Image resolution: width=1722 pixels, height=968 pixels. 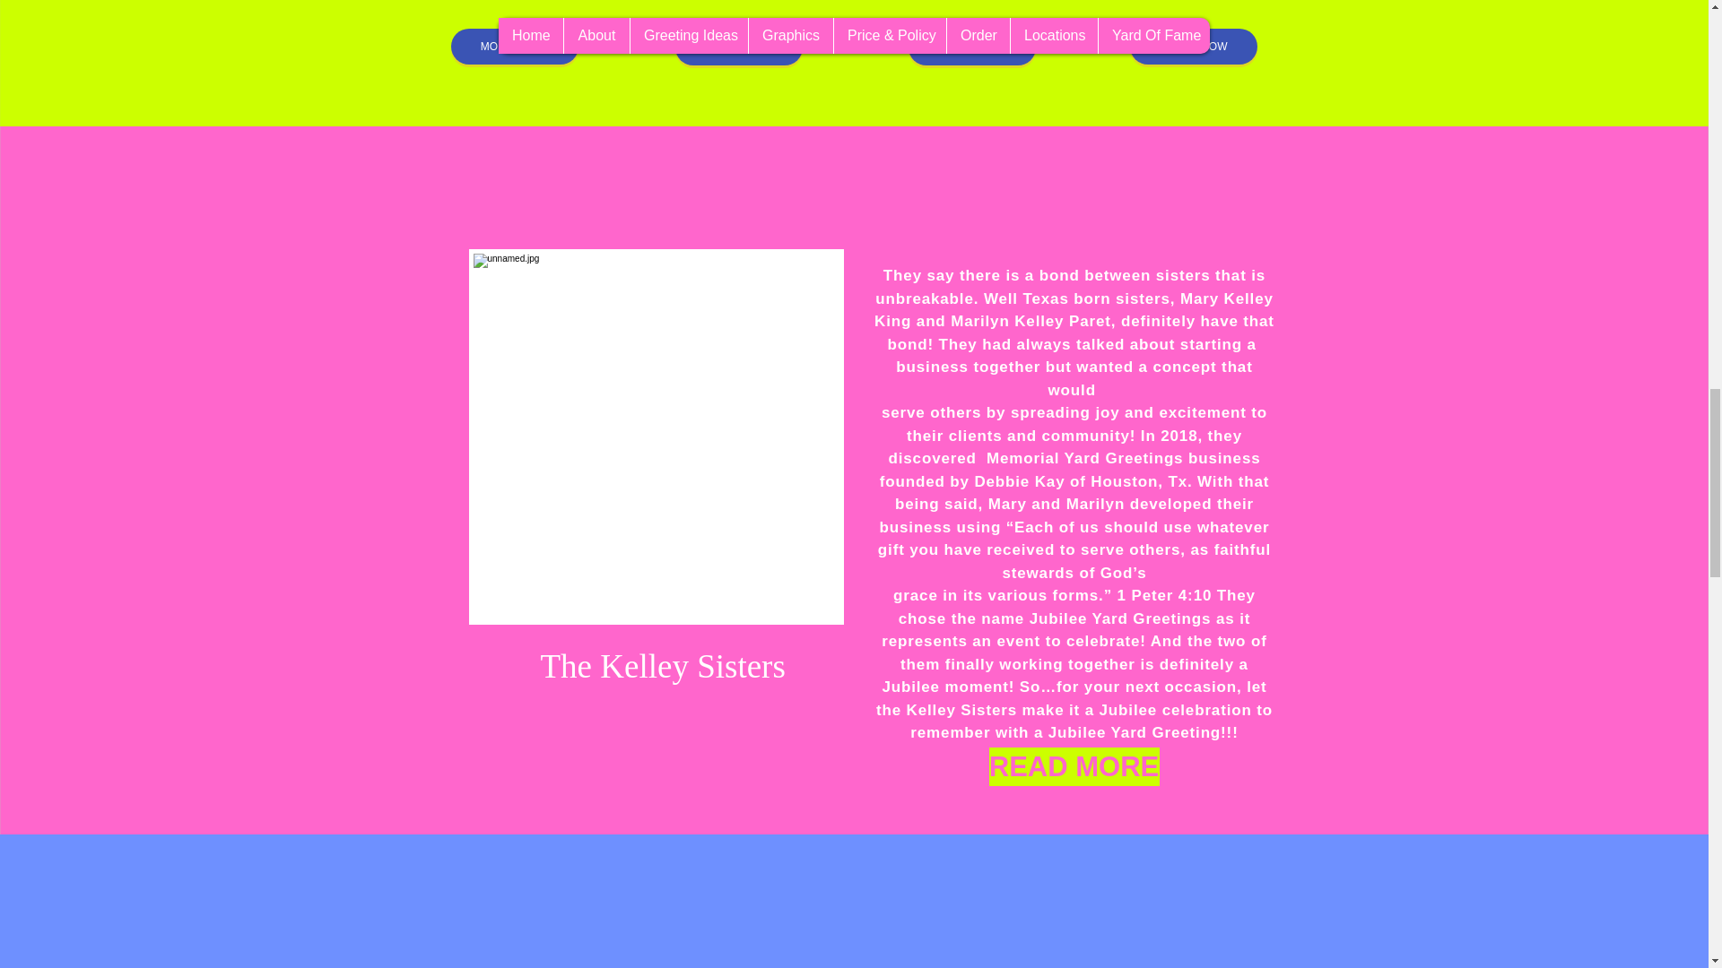 I want to click on MORE INFO, so click(x=970, y=48).